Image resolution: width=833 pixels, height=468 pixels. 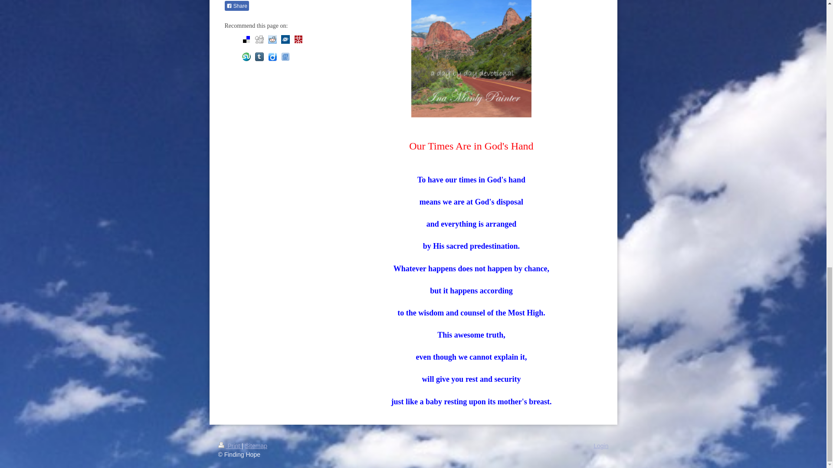 What do you see at coordinates (285, 56) in the screenshot?
I see `FriendFeed` at bounding box center [285, 56].